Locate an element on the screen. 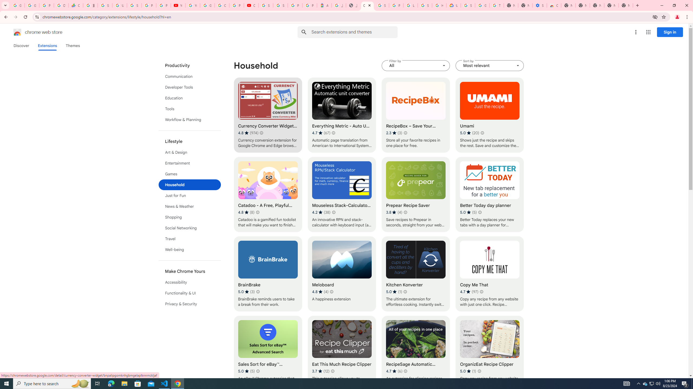  More options menu is located at coordinates (636, 32).